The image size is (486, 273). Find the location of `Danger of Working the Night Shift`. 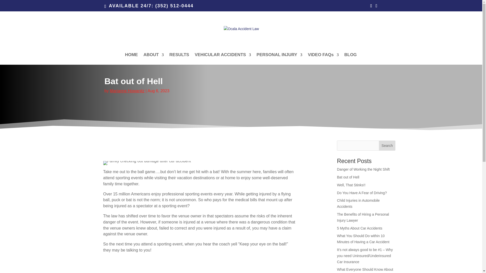

Danger of Working the Night Shift is located at coordinates (363, 169).